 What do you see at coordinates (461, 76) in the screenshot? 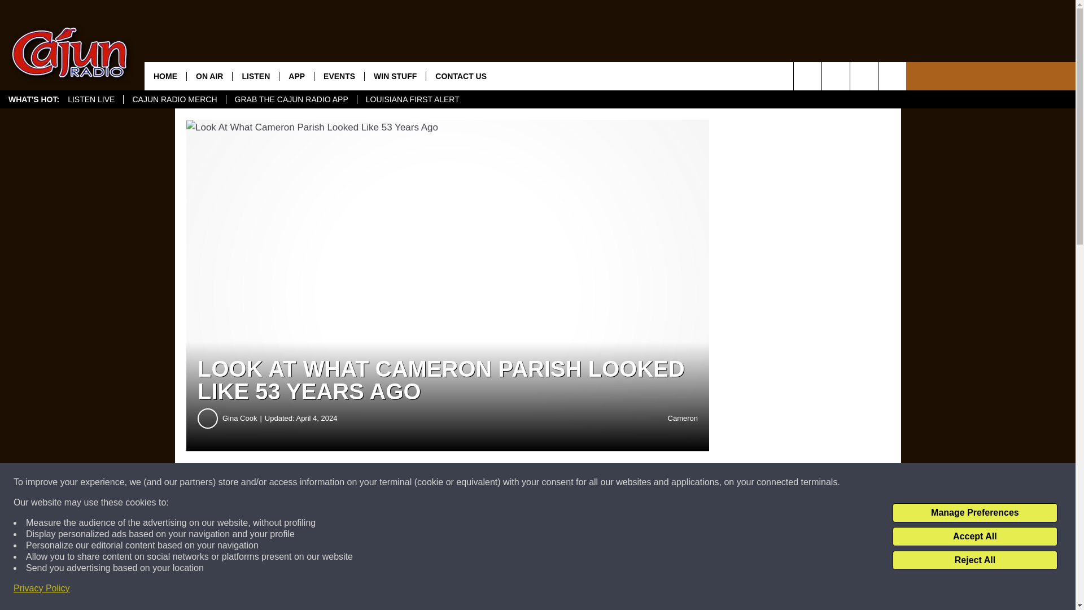
I see `CONTACT US` at bounding box center [461, 76].